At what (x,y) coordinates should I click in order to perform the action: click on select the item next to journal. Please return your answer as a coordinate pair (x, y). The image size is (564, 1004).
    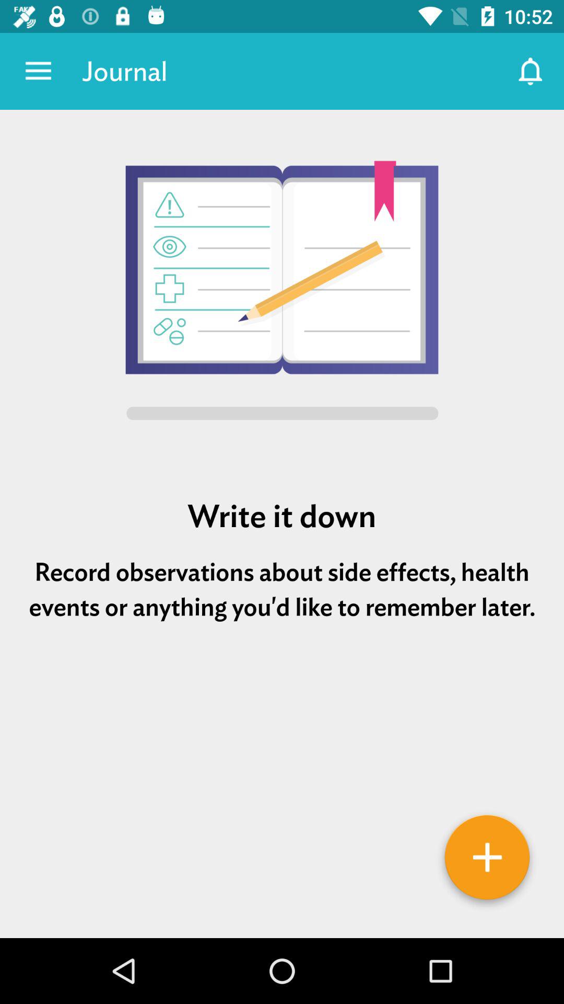
    Looking at the image, I should click on (531, 71).